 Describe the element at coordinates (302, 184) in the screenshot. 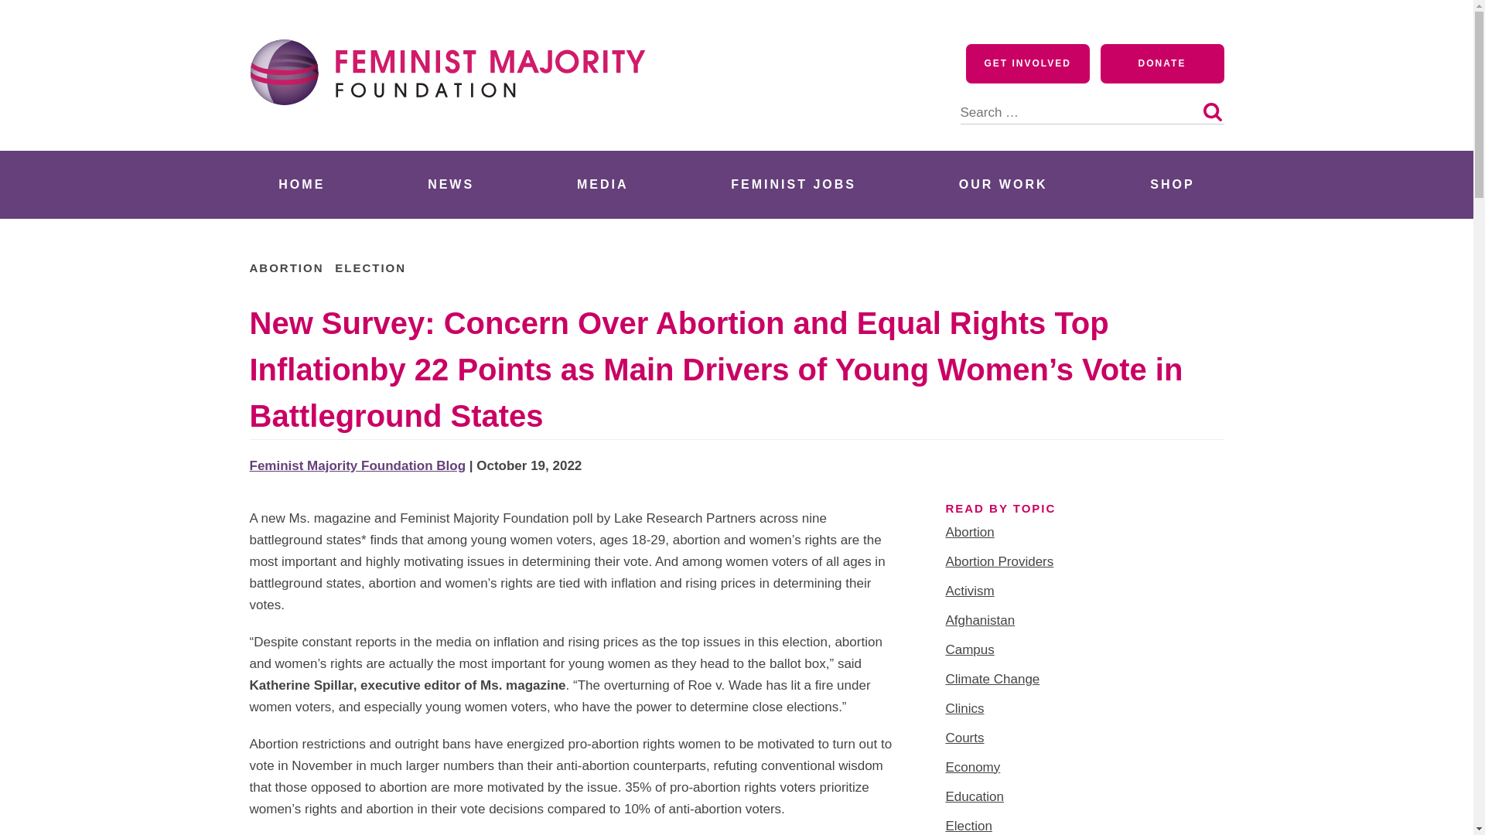

I see `HOME` at that location.